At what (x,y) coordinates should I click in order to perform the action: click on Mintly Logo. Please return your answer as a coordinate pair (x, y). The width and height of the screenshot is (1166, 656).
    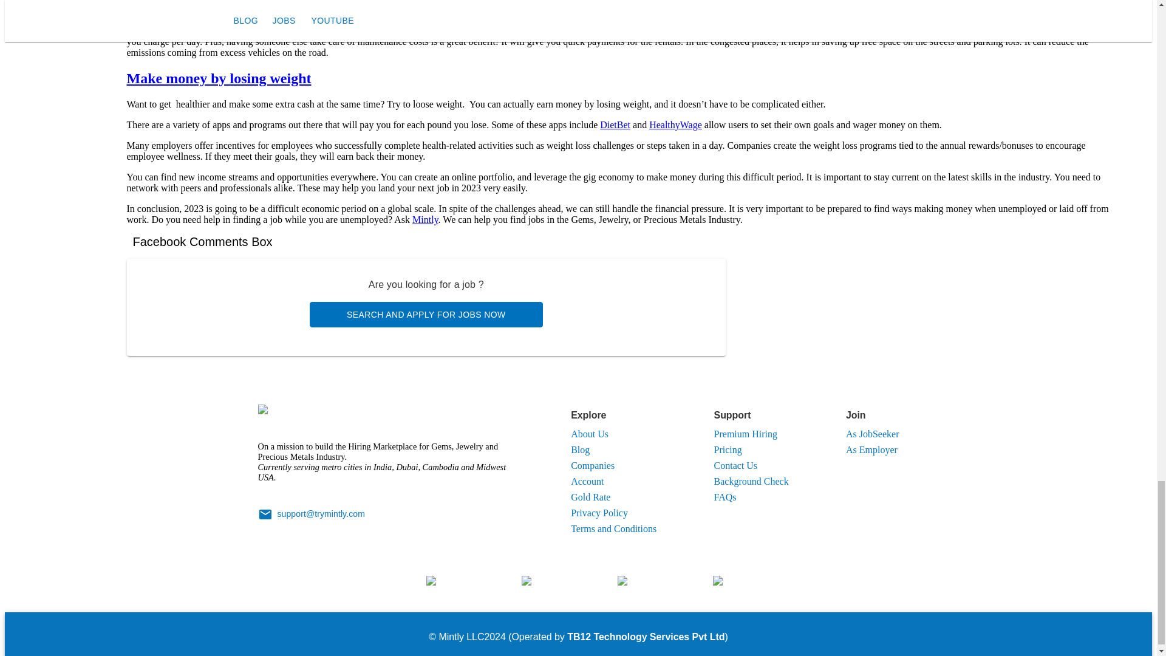
    Looking at the image, I should click on (285, 413).